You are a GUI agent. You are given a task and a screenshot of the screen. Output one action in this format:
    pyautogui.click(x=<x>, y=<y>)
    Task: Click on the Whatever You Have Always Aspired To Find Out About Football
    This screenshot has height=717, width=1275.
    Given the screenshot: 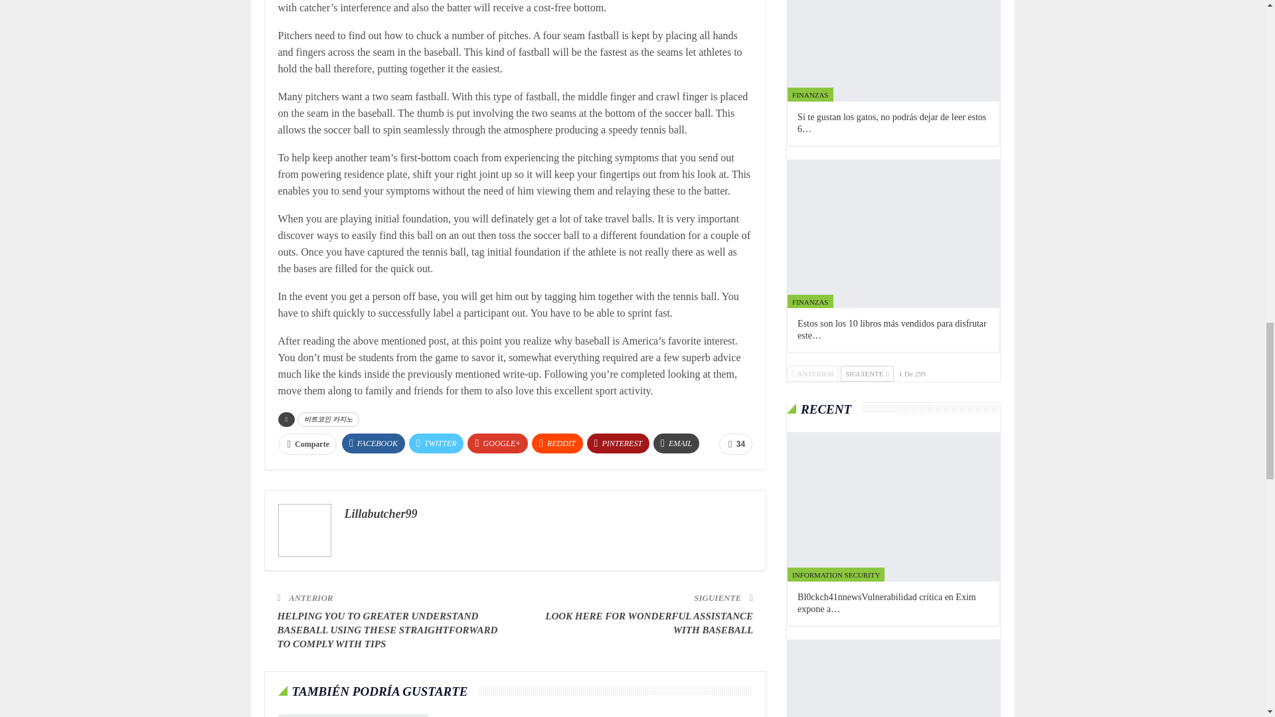 What is the action you would take?
    pyautogui.click(x=352, y=716)
    